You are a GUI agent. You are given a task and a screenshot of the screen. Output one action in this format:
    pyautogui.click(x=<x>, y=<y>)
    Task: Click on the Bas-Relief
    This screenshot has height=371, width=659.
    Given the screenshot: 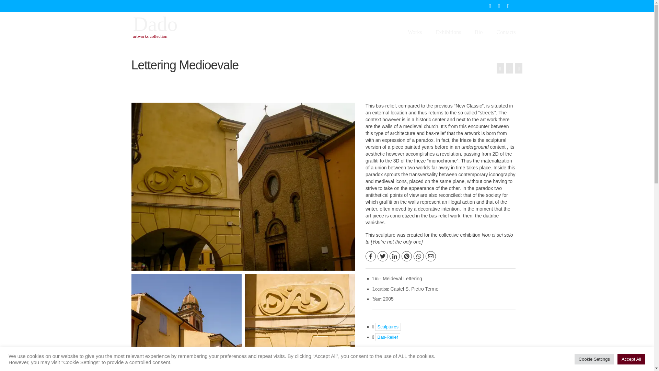 What is the action you would take?
    pyautogui.click(x=387, y=337)
    